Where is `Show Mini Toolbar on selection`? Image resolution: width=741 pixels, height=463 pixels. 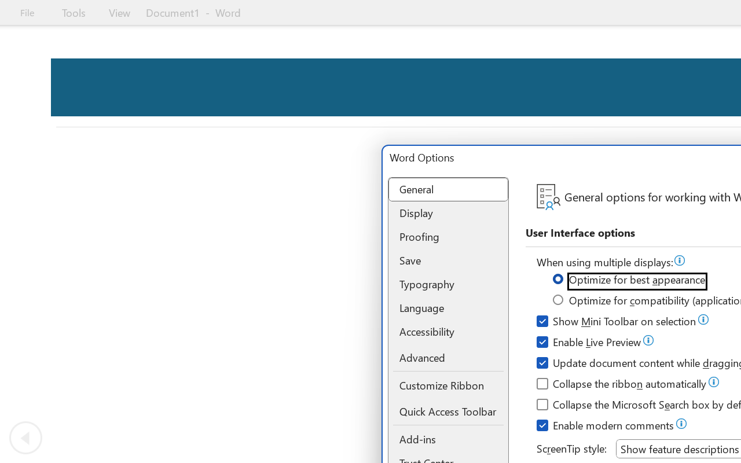 Show Mini Toolbar on selection is located at coordinates (617, 323).